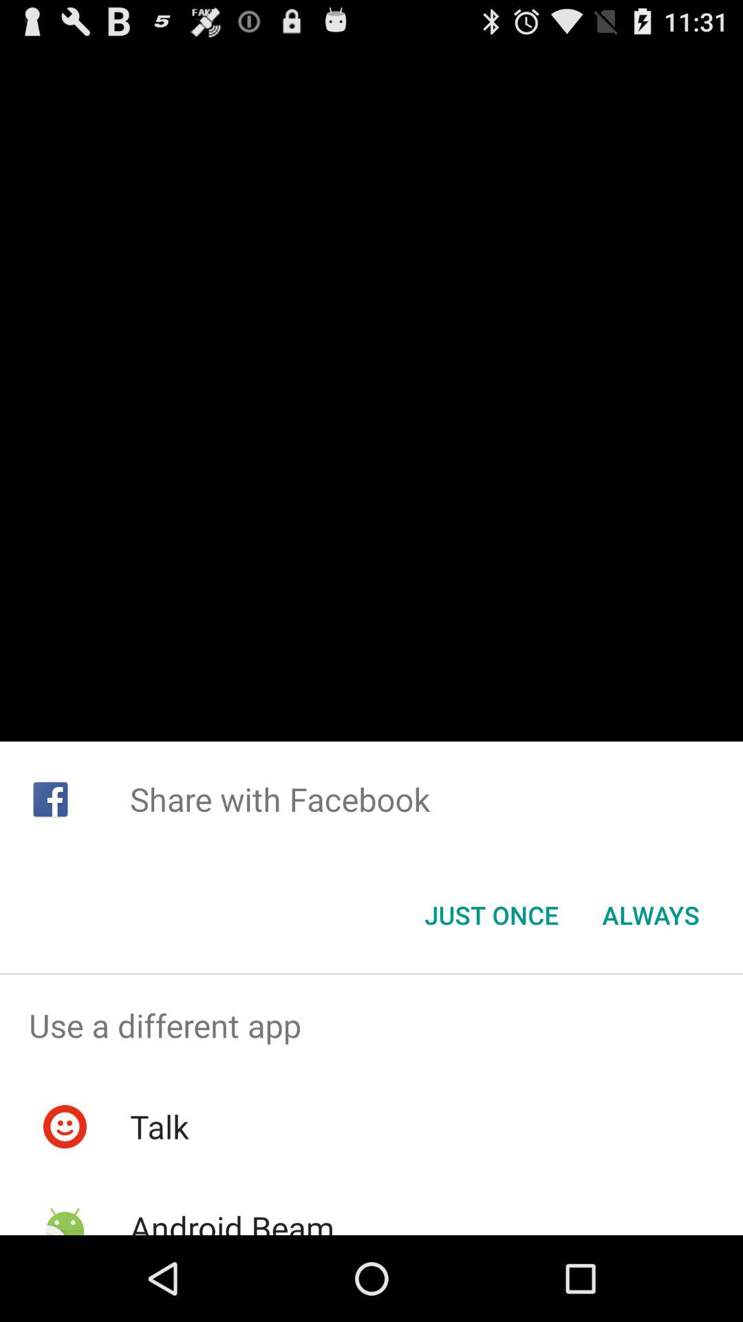 This screenshot has height=1322, width=743. I want to click on turn off always button, so click(651, 915).